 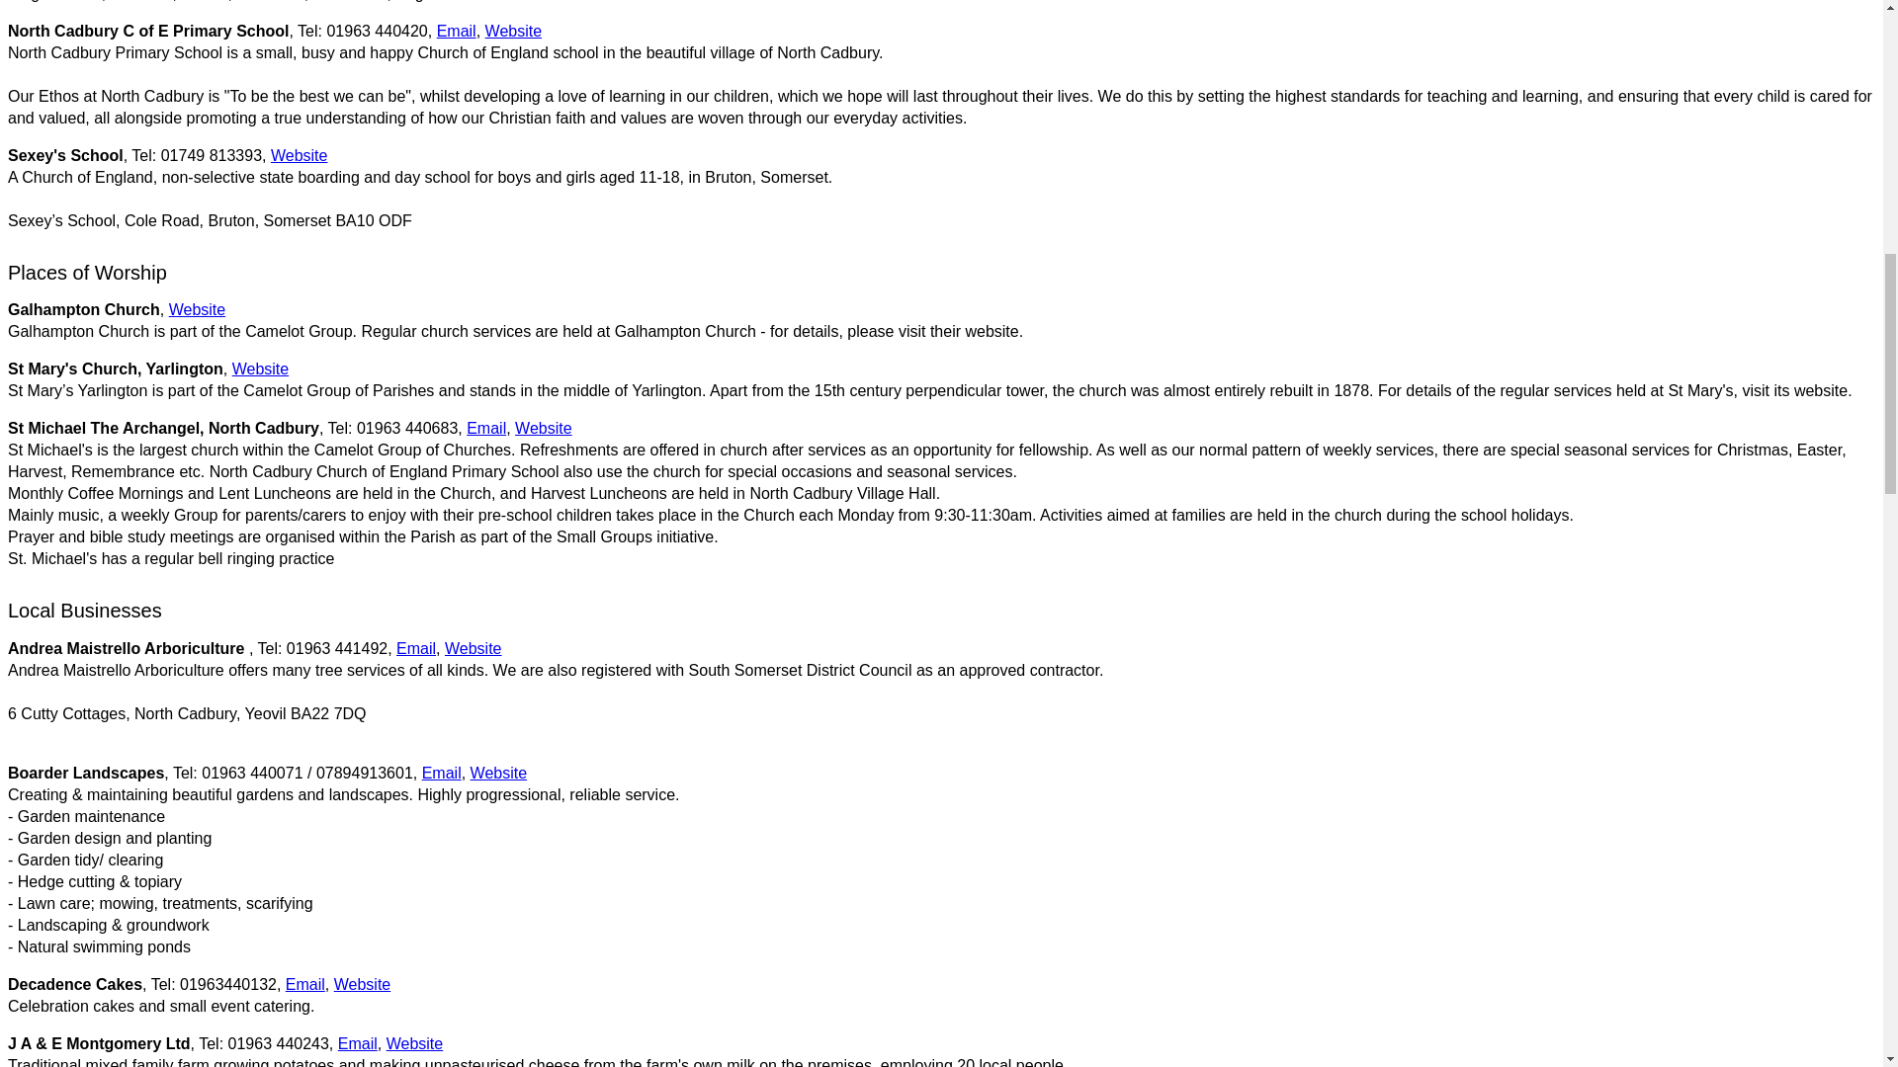 I want to click on Website, so click(x=544, y=428).